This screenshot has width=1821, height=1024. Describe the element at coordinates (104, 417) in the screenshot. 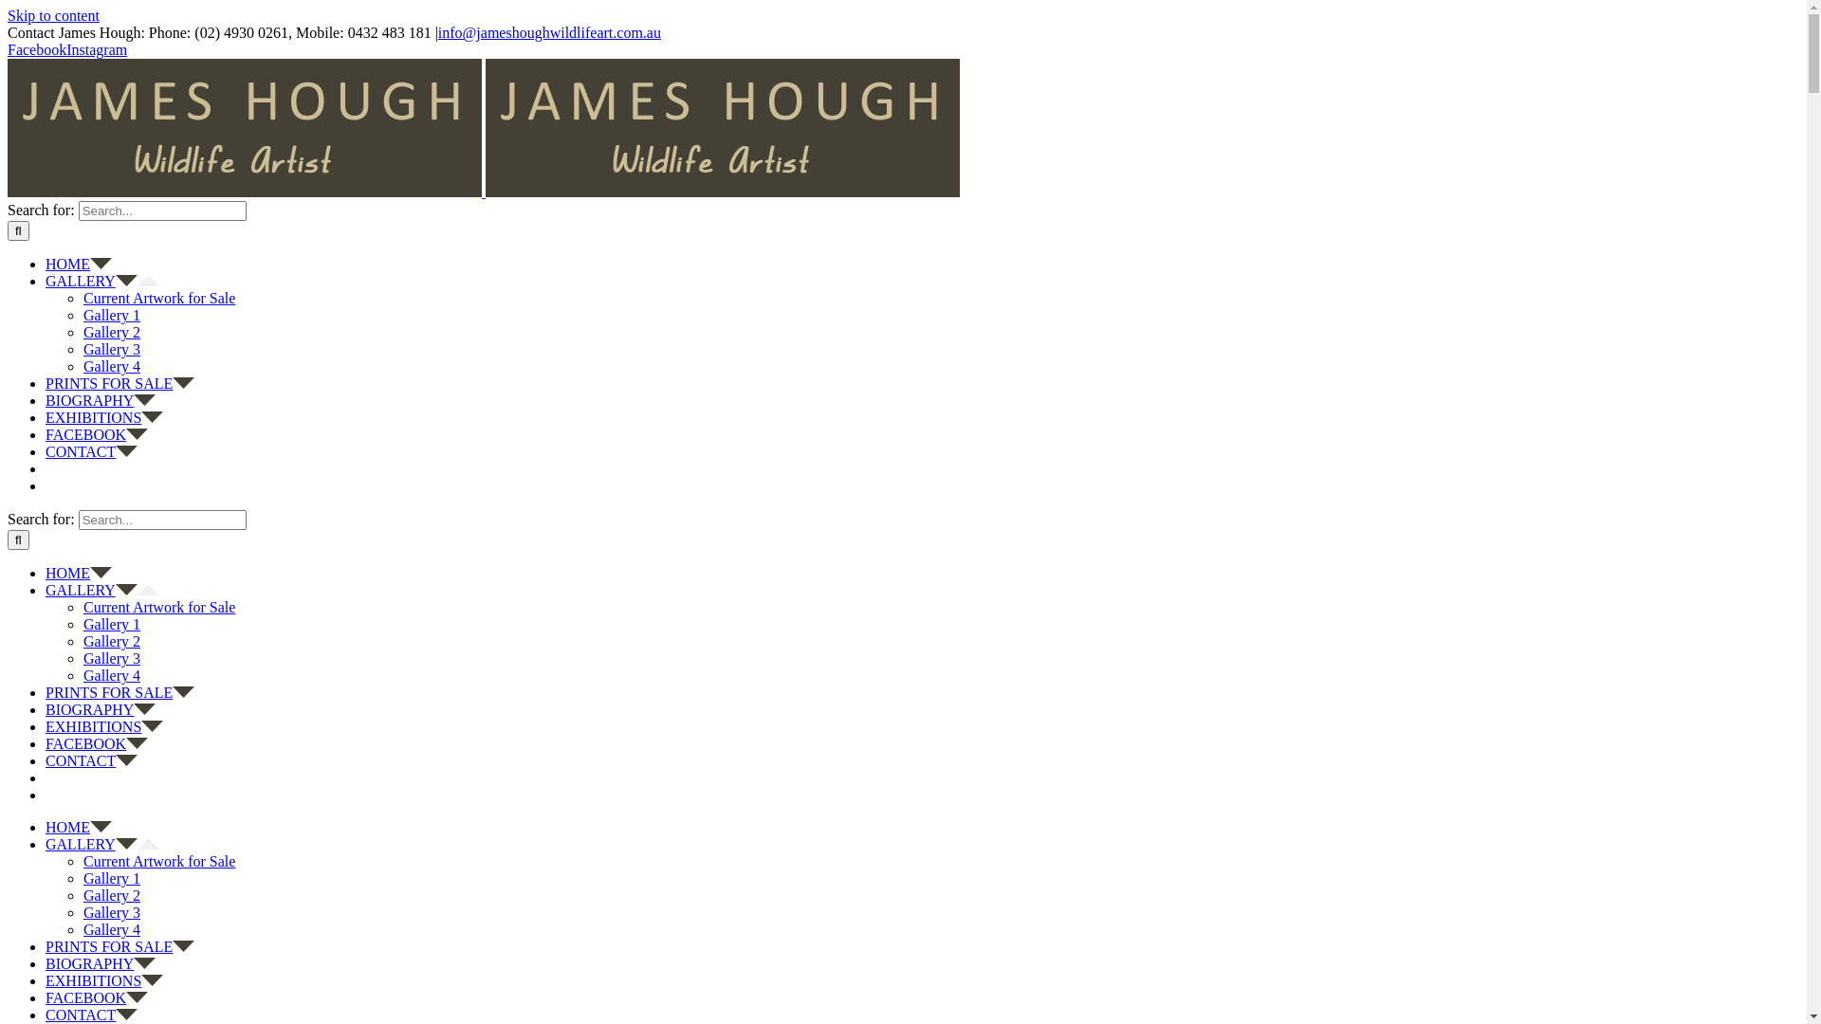

I see `EXHIBITIONS` at that location.